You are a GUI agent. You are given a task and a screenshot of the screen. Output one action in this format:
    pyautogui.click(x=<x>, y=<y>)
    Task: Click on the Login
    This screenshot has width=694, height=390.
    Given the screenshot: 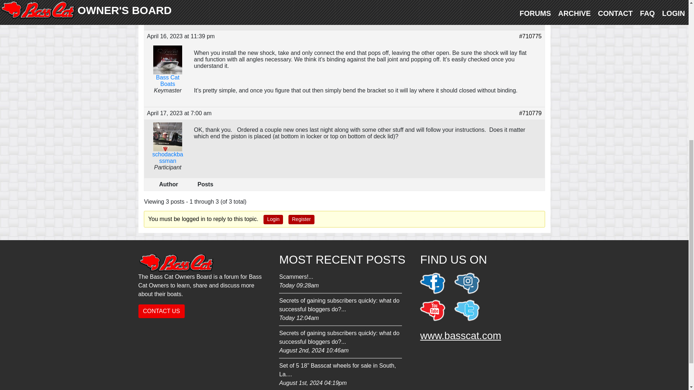 What is the action you would take?
    pyautogui.click(x=301, y=220)
    